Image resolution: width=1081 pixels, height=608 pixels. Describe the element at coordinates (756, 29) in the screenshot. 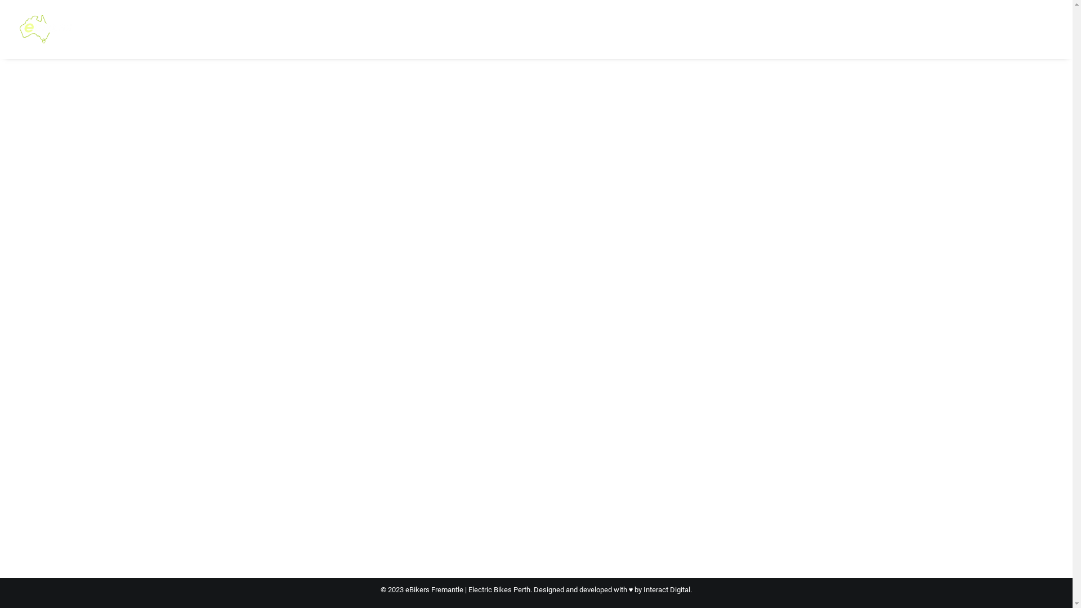

I see `FAQ` at that location.